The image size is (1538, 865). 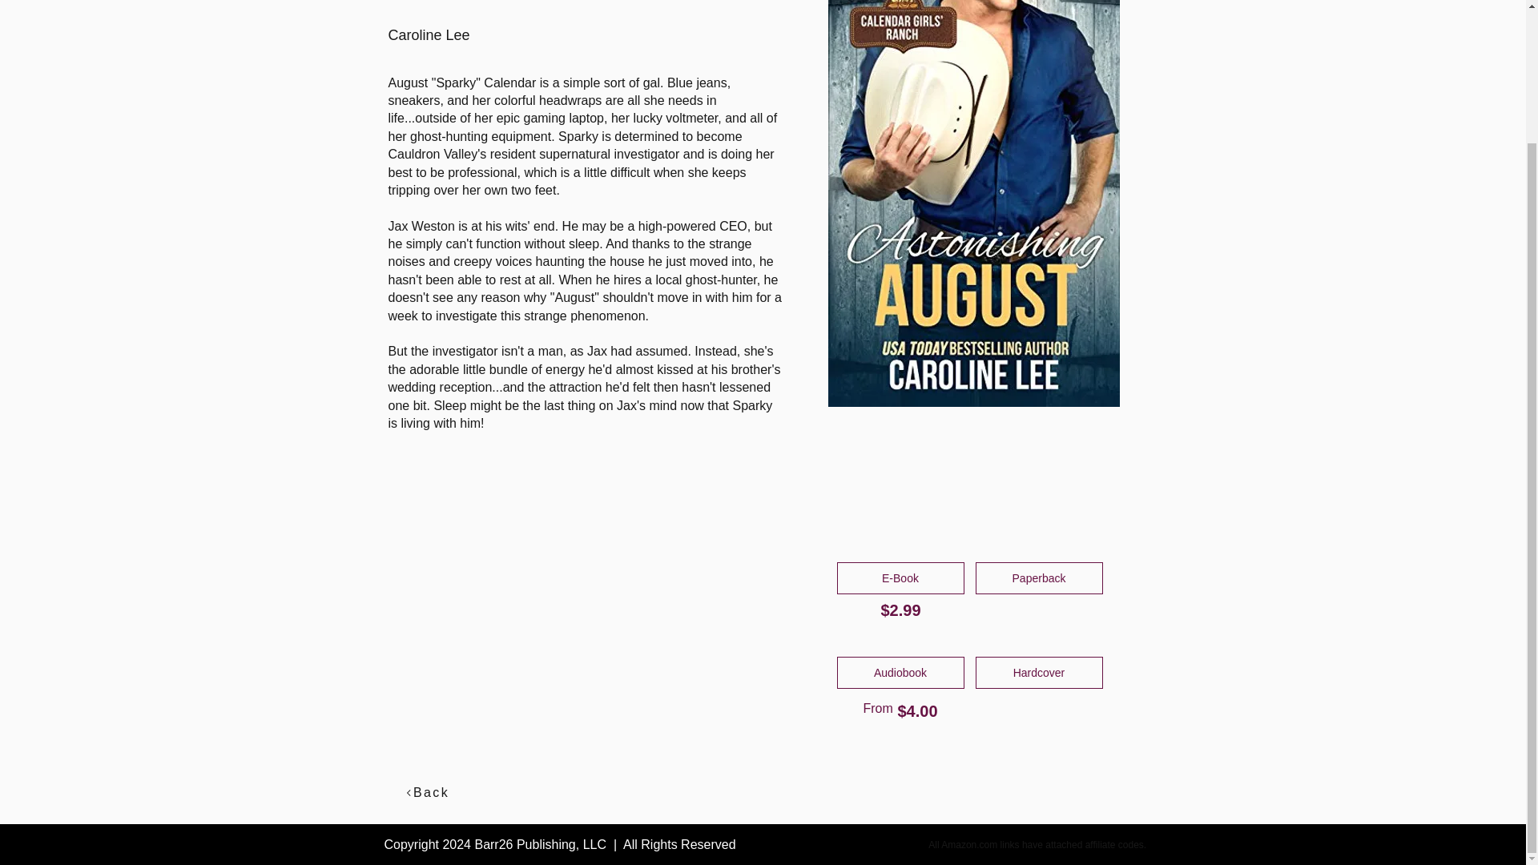 I want to click on E-Book, so click(x=900, y=578).